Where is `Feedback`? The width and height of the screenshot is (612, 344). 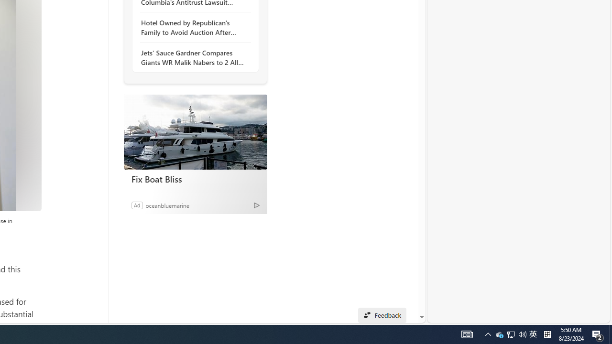
Feedback is located at coordinates (382, 315).